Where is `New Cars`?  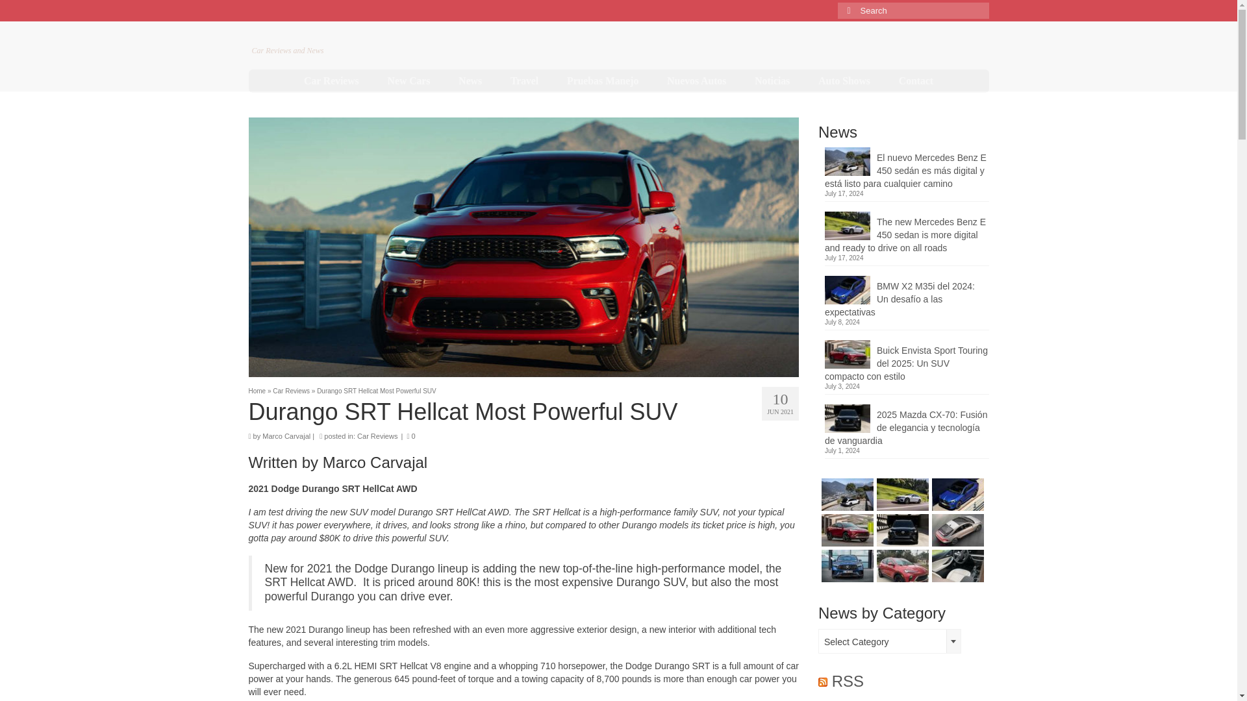
New Cars is located at coordinates (409, 80).